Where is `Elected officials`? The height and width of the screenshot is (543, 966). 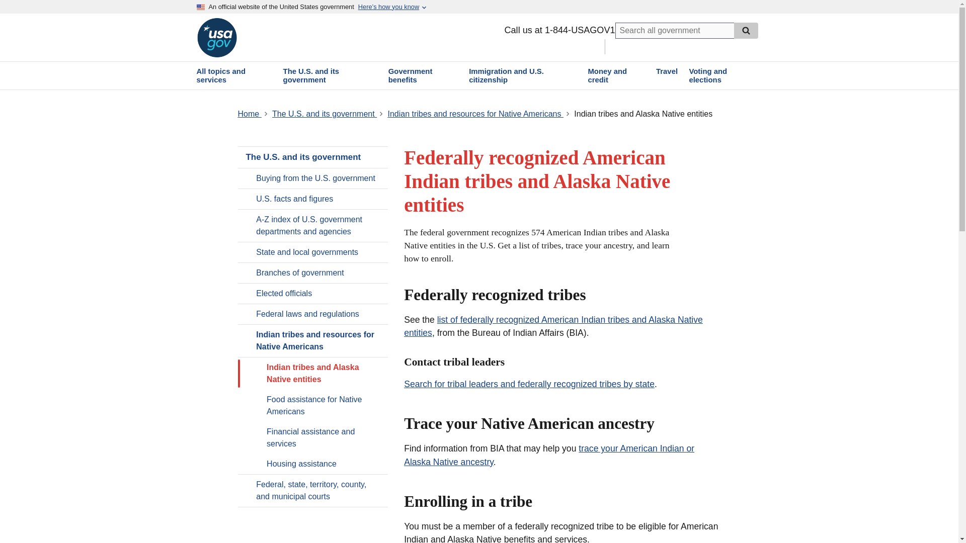 Elected officials is located at coordinates (313, 293).